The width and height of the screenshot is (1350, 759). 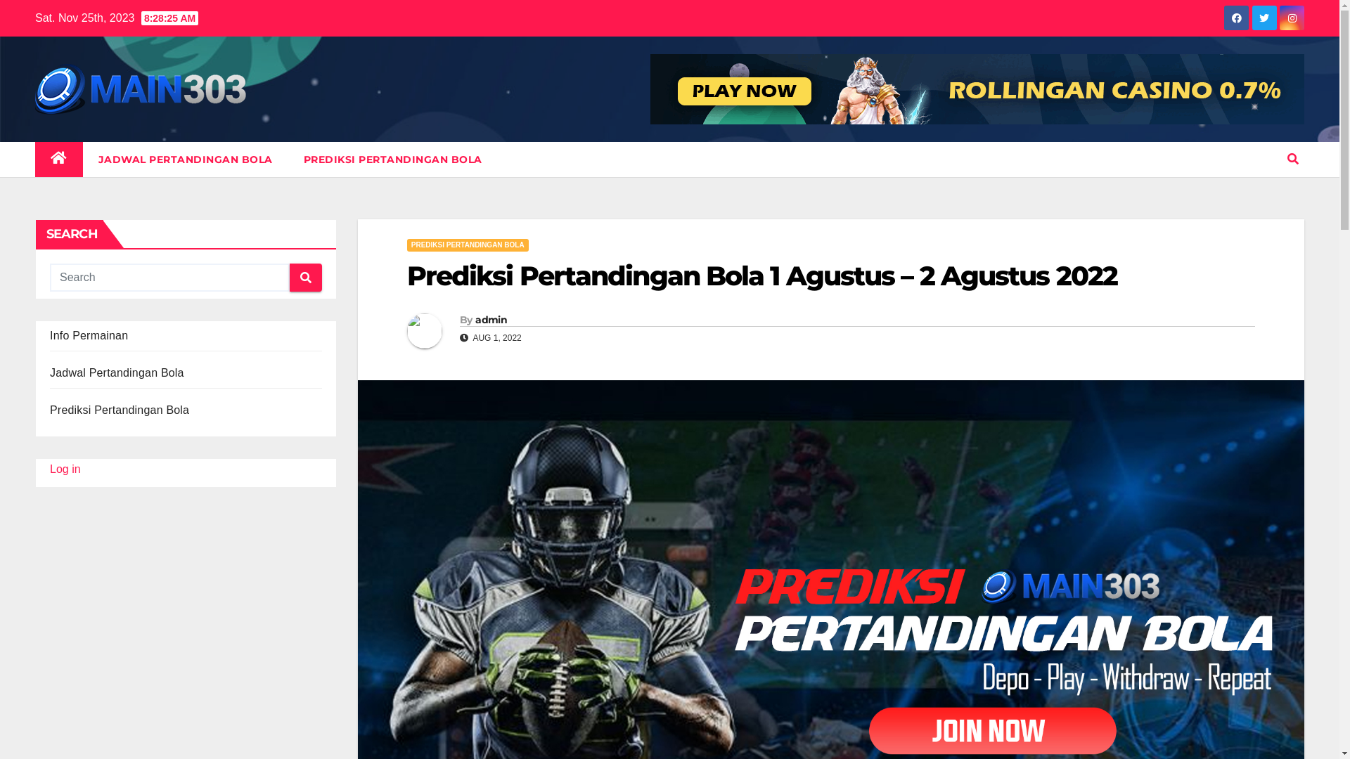 I want to click on Info Permainan, so click(x=89, y=336).